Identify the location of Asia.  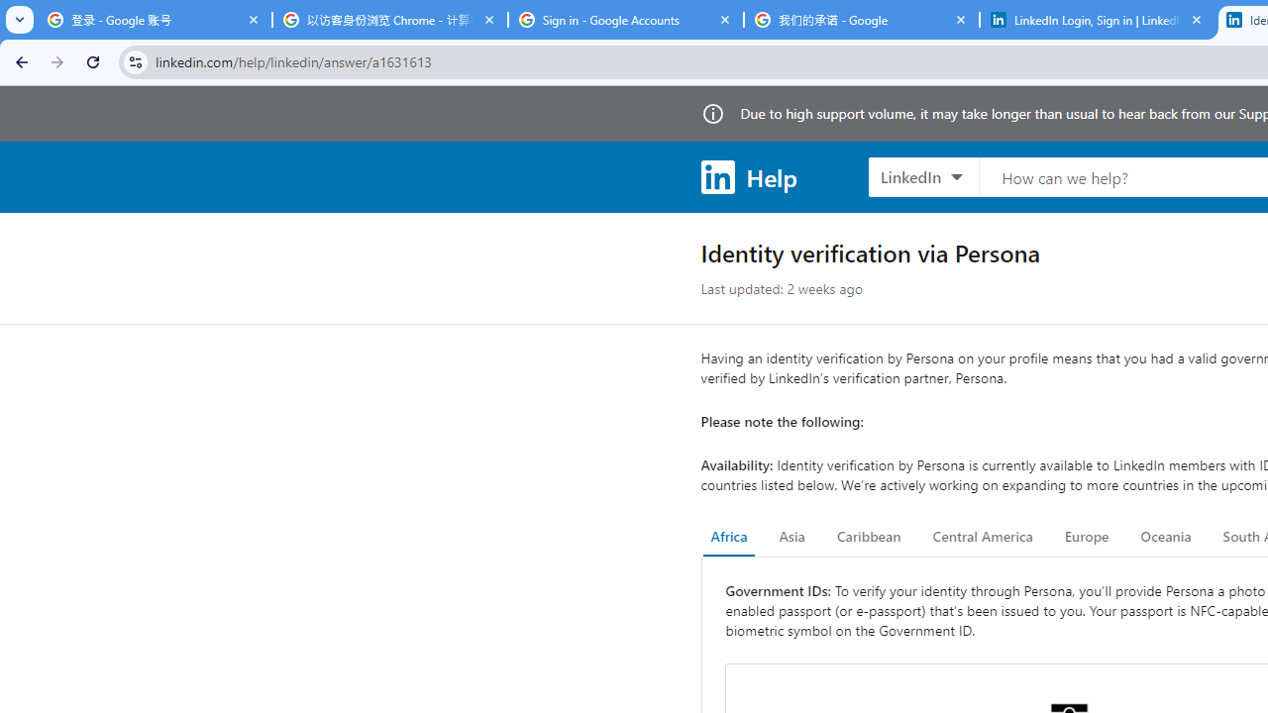
(792, 537).